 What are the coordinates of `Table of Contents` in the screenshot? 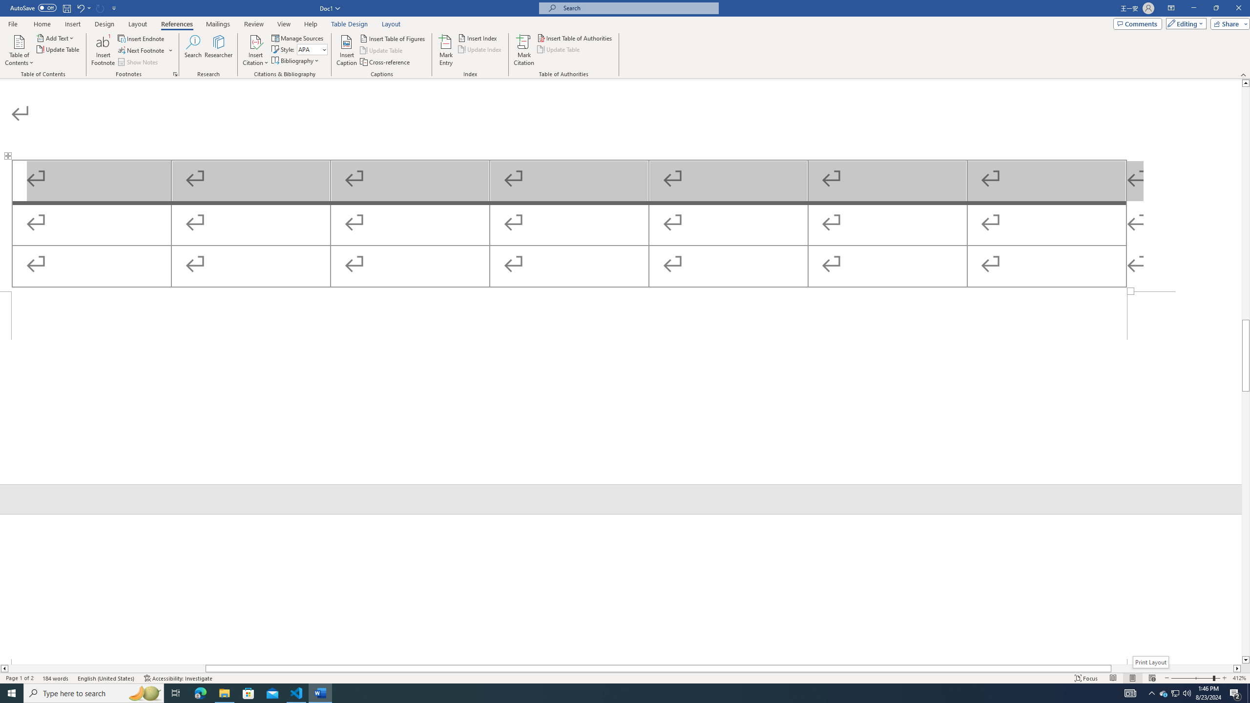 It's located at (19, 50).